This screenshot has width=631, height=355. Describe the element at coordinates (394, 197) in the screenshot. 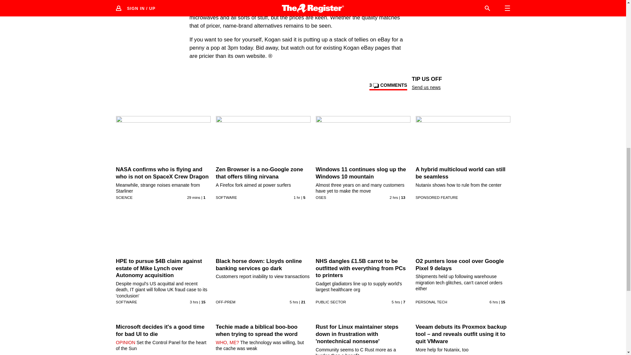

I see `2 Sep 2024 13:33` at that location.